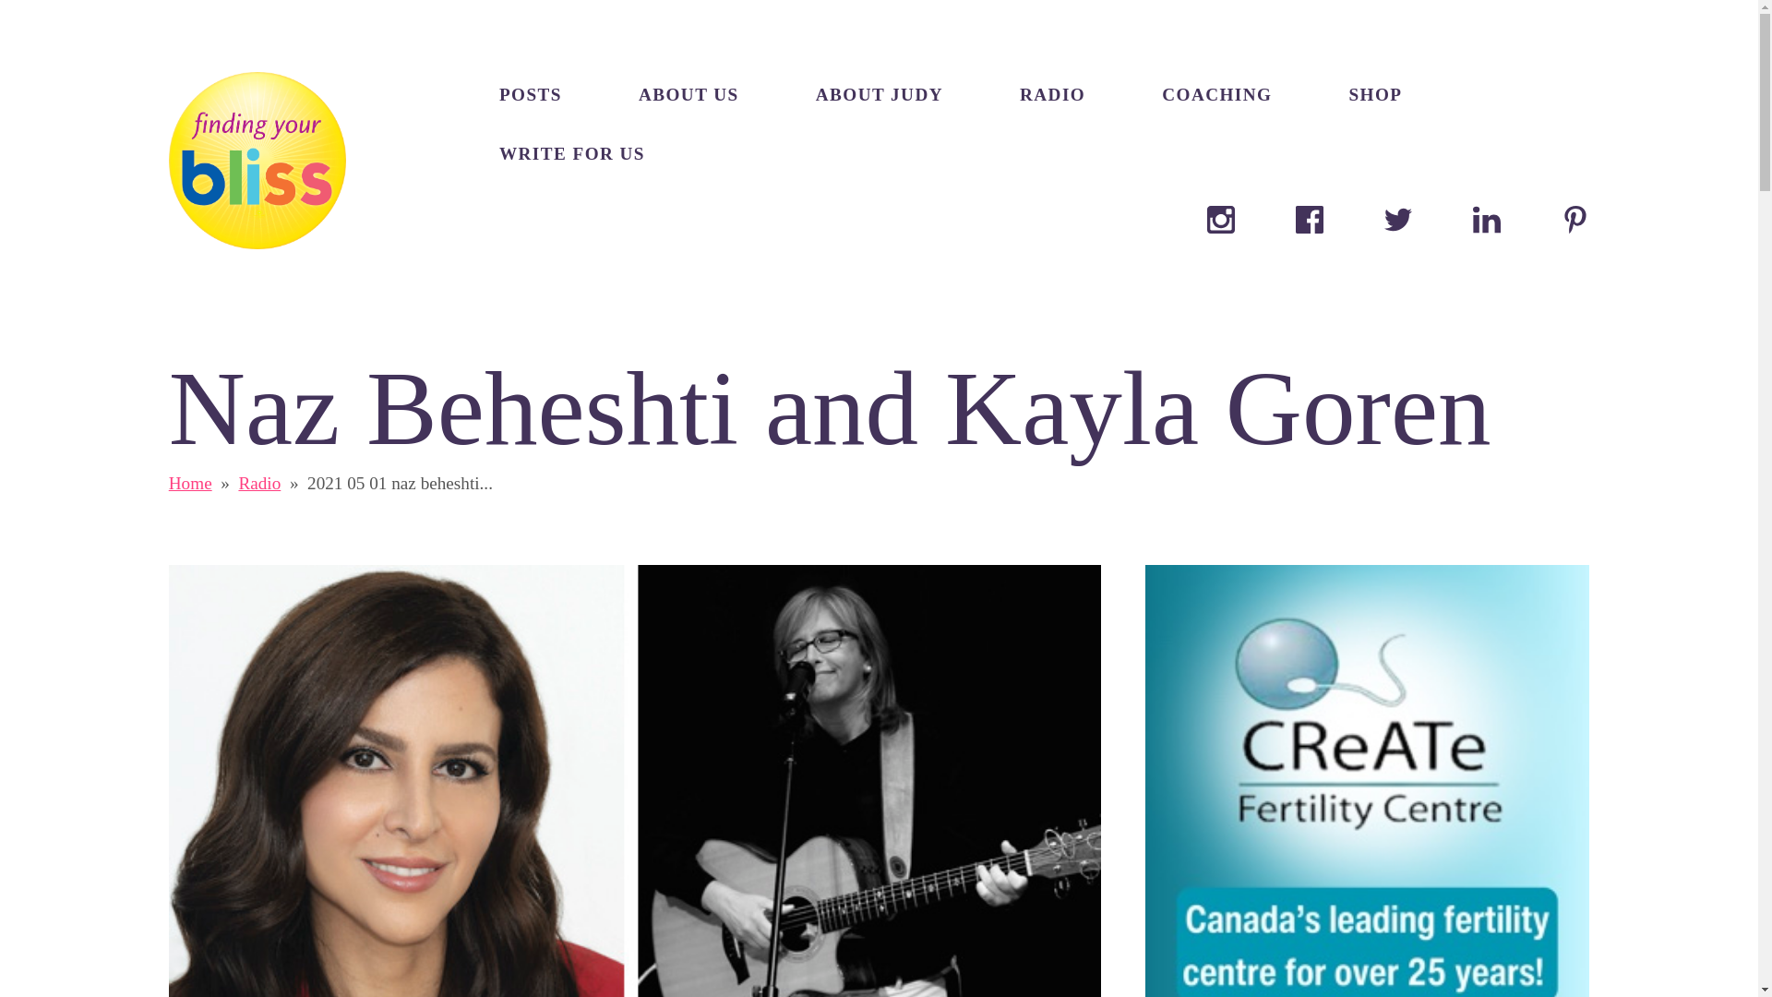  I want to click on ABOUT US, so click(688, 94).